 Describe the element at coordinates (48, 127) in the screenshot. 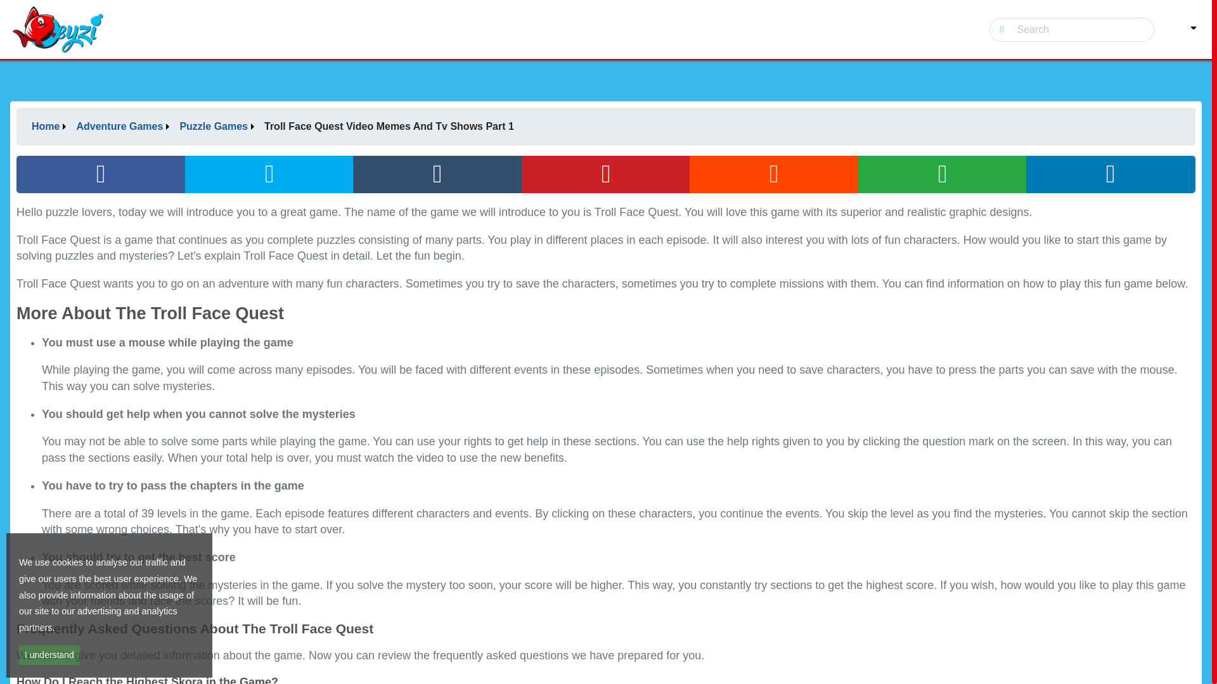

I see `Home` at that location.